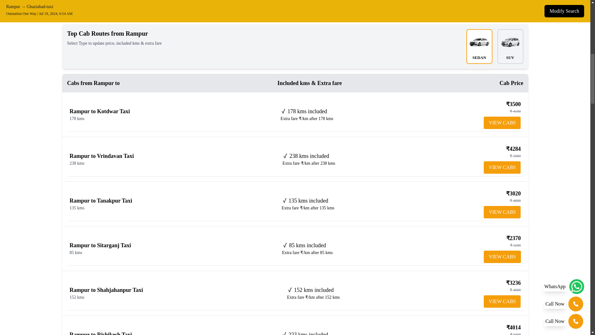 This screenshot has width=595, height=335. I want to click on VIEW CABS, so click(502, 212).